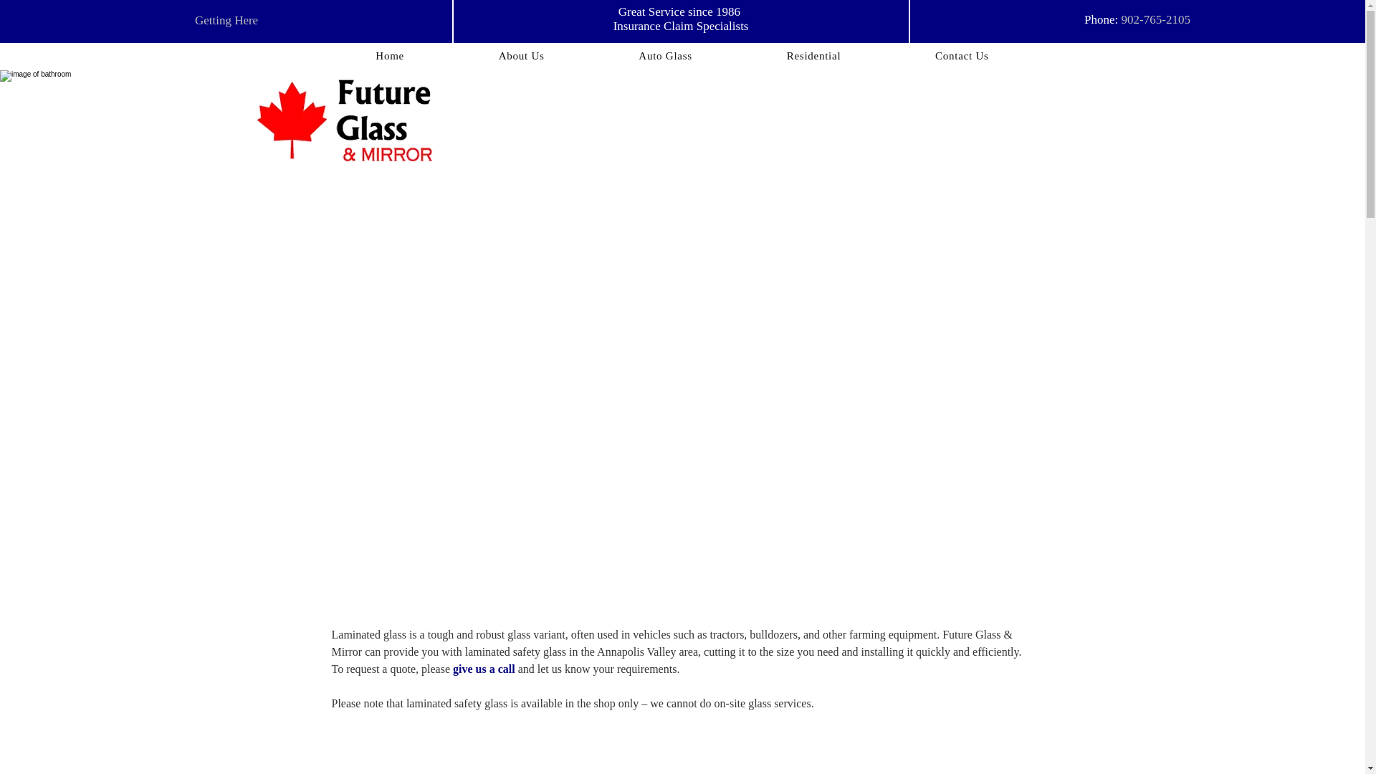  Describe the element at coordinates (390, 56) in the screenshot. I see `Home` at that location.